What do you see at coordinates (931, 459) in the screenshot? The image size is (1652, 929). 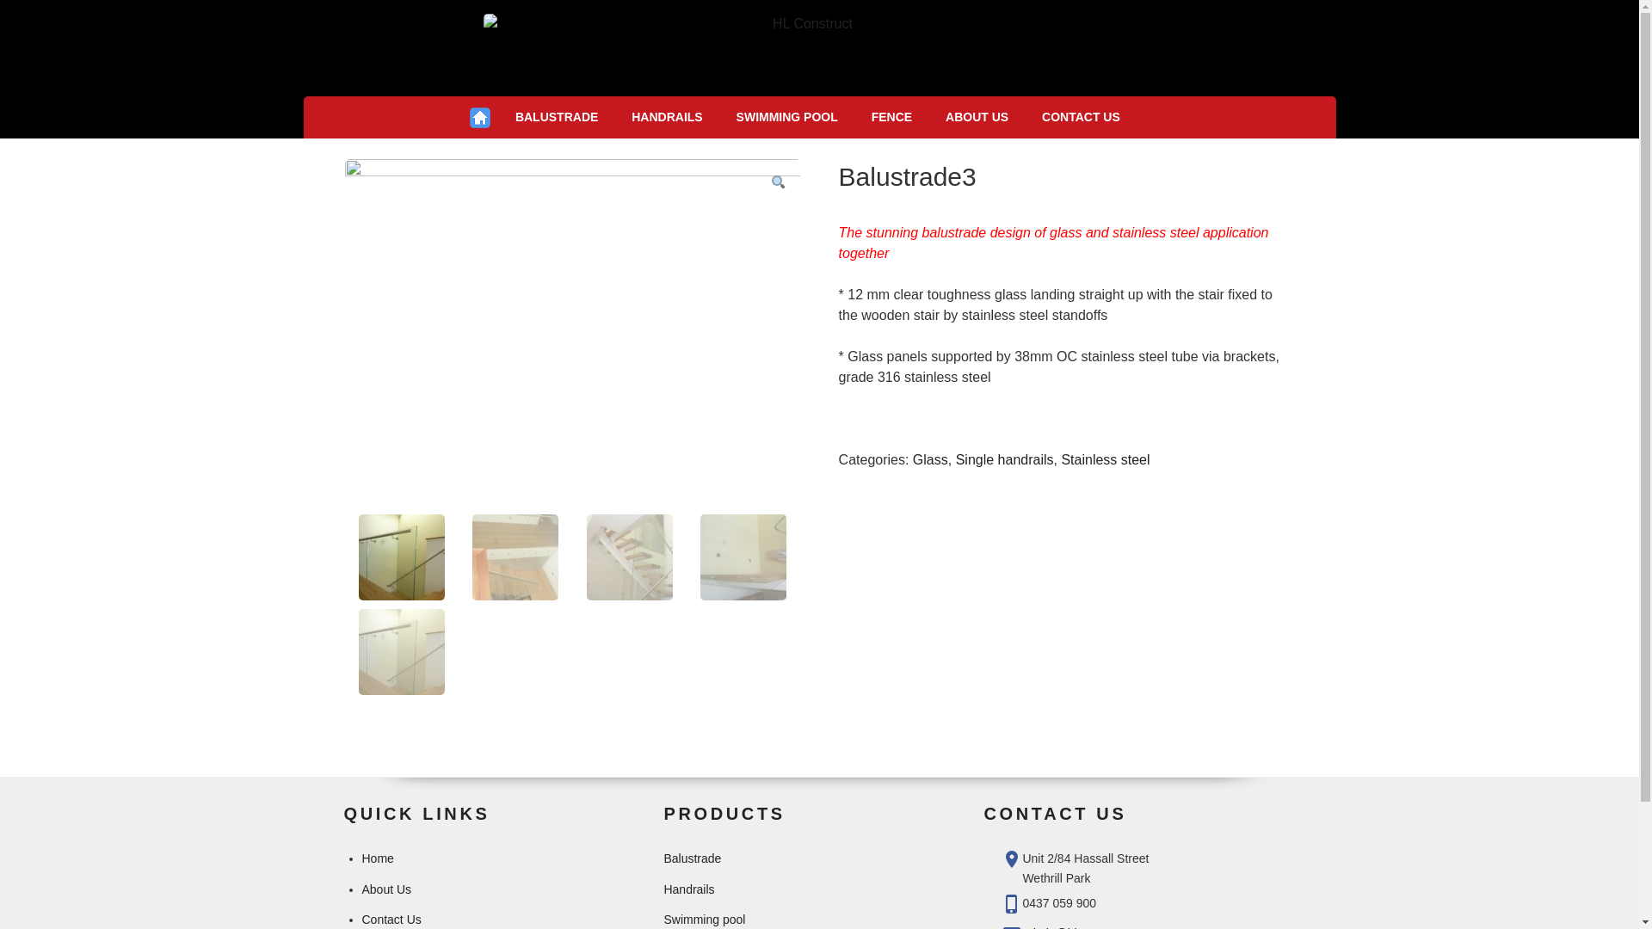 I see `Glass` at bounding box center [931, 459].